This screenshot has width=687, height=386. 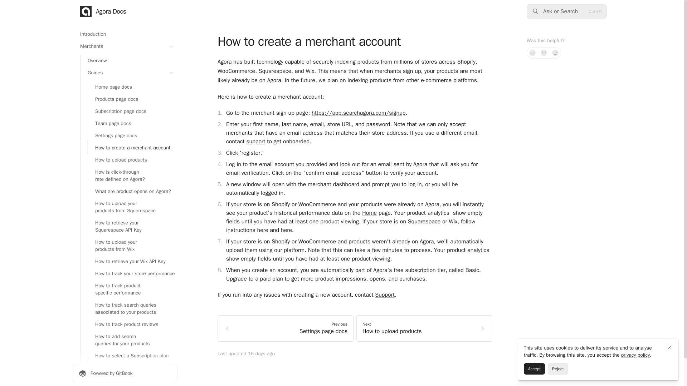 What do you see at coordinates (132, 368) in the screenshot?
I see `Why upgrade to a Subscription plan` at bounding box center [132, 368].